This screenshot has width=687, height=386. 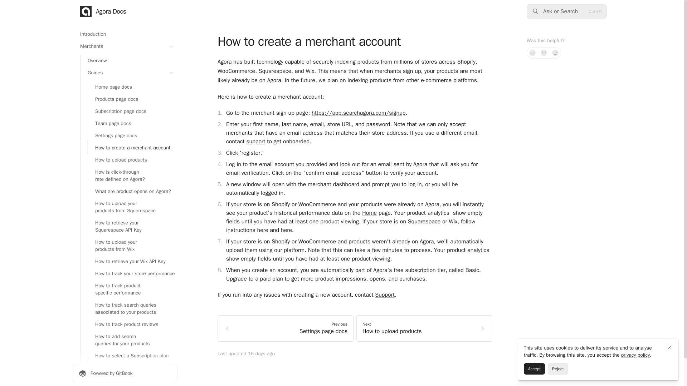 What do you see at coordinates (132, 368) in the screenshot?
I see `Why upgrade to a Subscription plan` at bounding box center [132, 368].